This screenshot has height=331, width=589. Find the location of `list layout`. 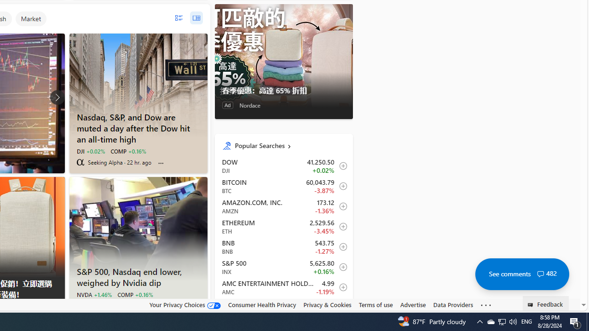

list layout is located at coordinates (179, 18).